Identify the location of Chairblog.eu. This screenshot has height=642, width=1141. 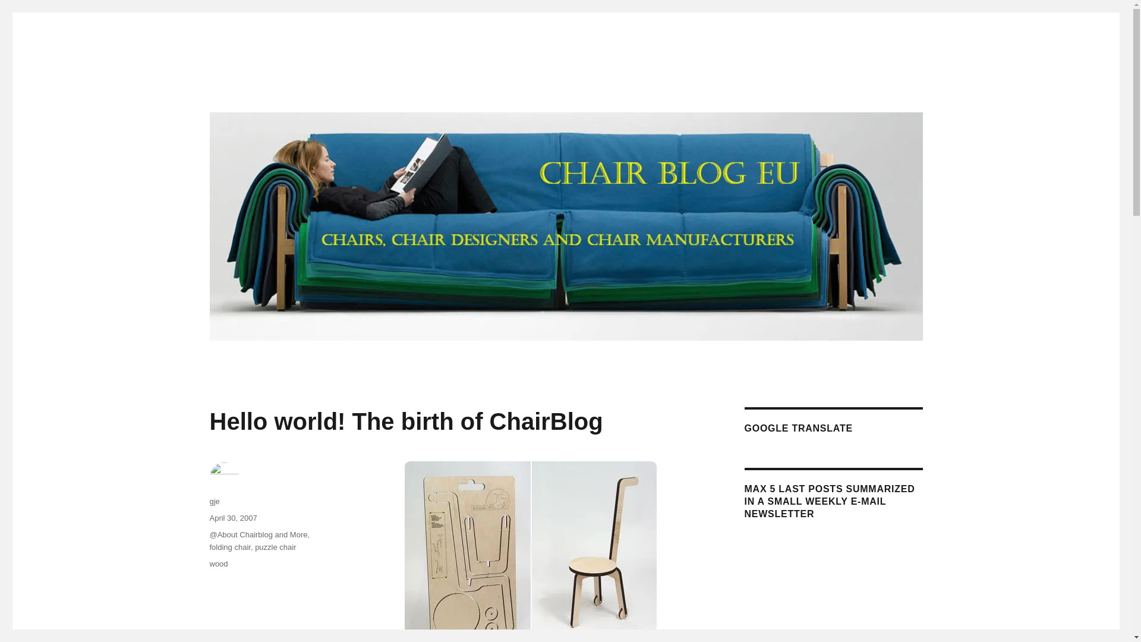
(259, 89).